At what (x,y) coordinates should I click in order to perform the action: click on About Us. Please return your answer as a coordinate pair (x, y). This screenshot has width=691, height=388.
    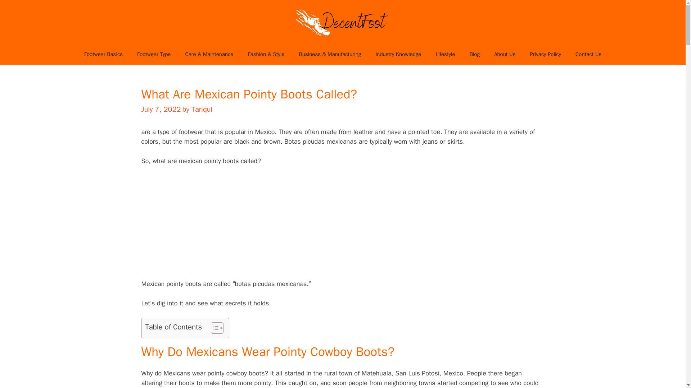
    Looking at the image, I should click on (505, 54).